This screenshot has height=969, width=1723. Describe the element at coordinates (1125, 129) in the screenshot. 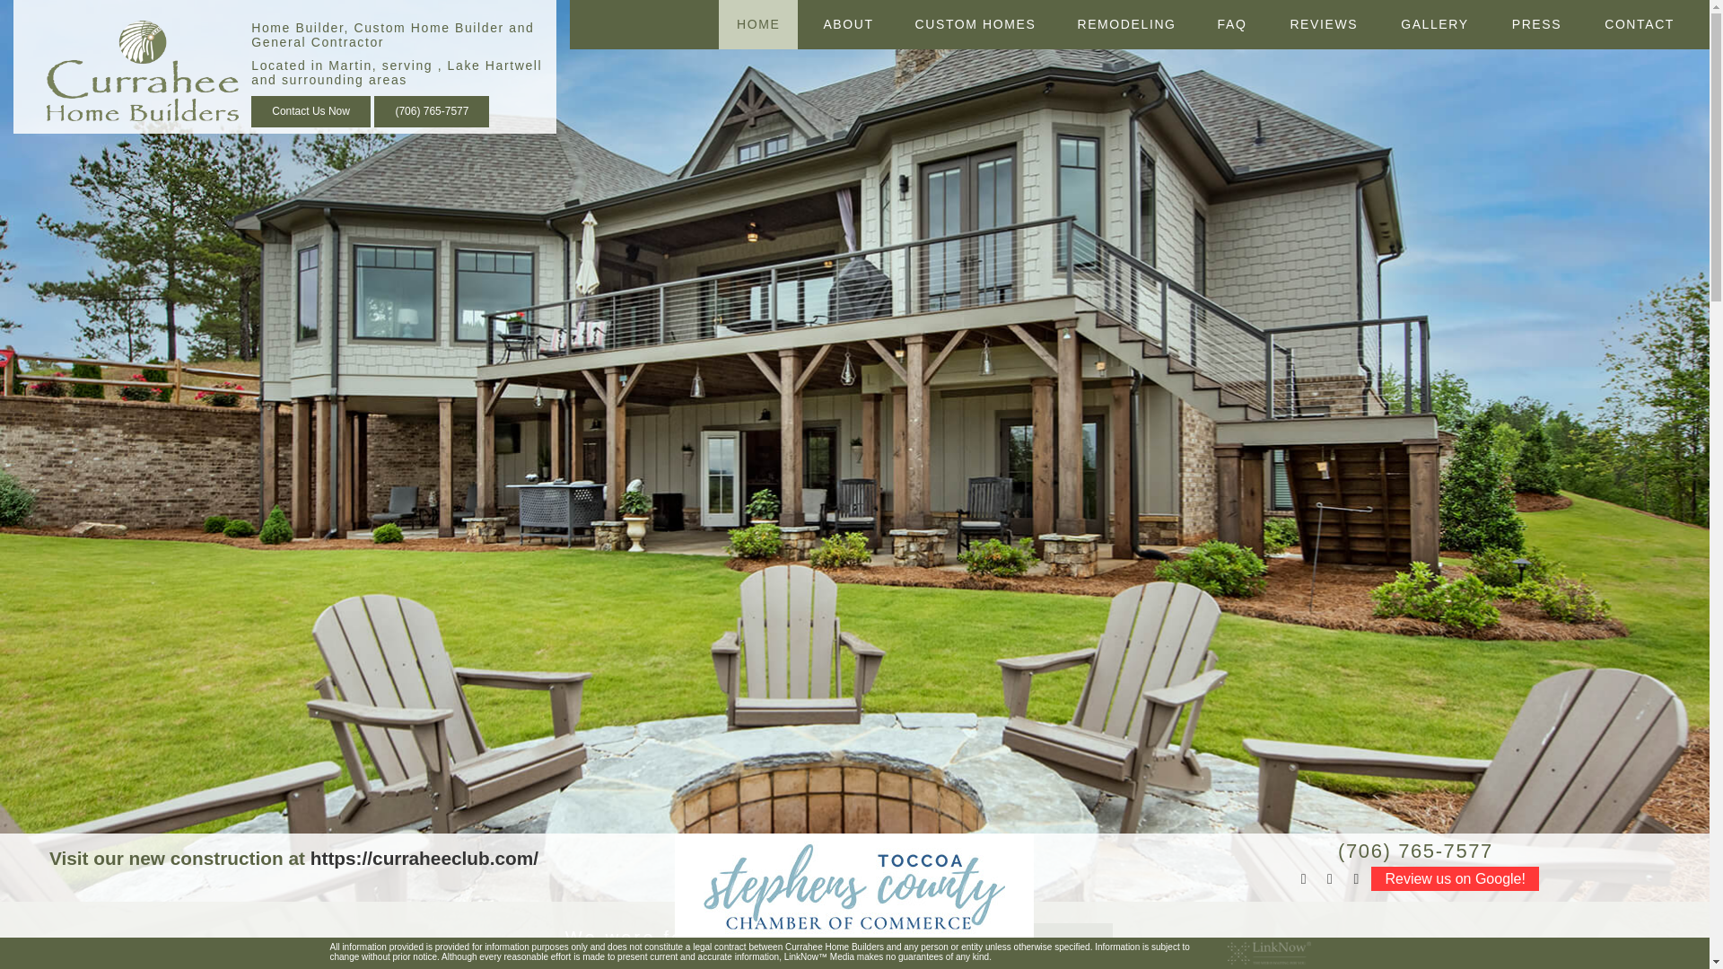

I see `REMODELING CONTRACTOR` at that location.